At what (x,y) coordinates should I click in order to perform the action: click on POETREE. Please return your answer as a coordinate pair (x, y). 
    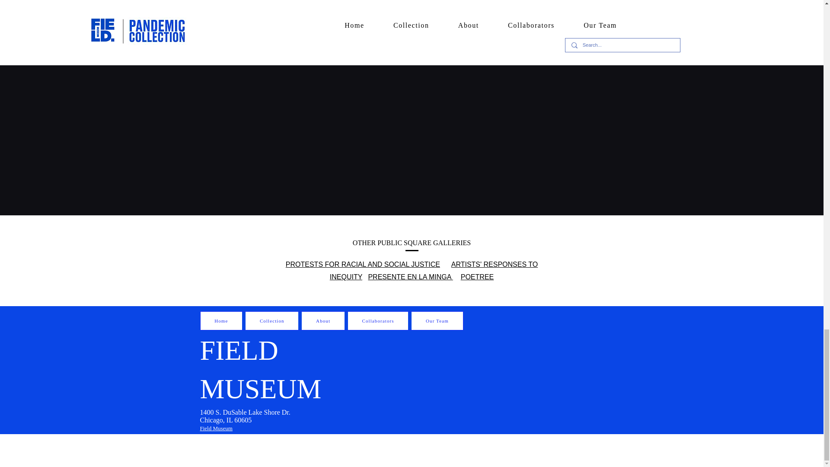
    Looking at the image, I should click on (477, 277).